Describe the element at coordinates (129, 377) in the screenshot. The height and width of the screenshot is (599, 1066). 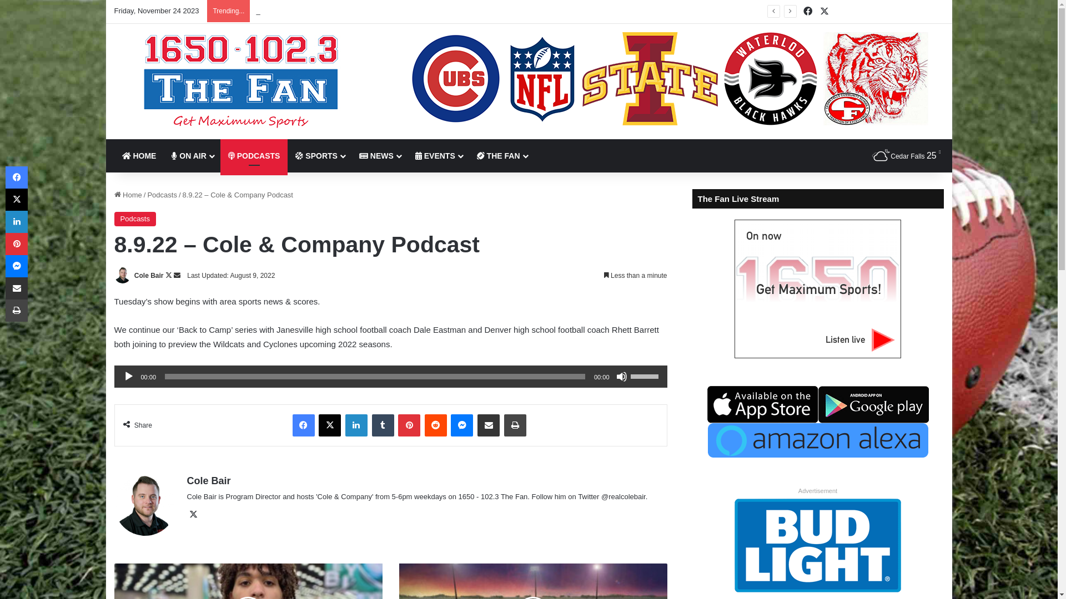
I see `Play` at that location.